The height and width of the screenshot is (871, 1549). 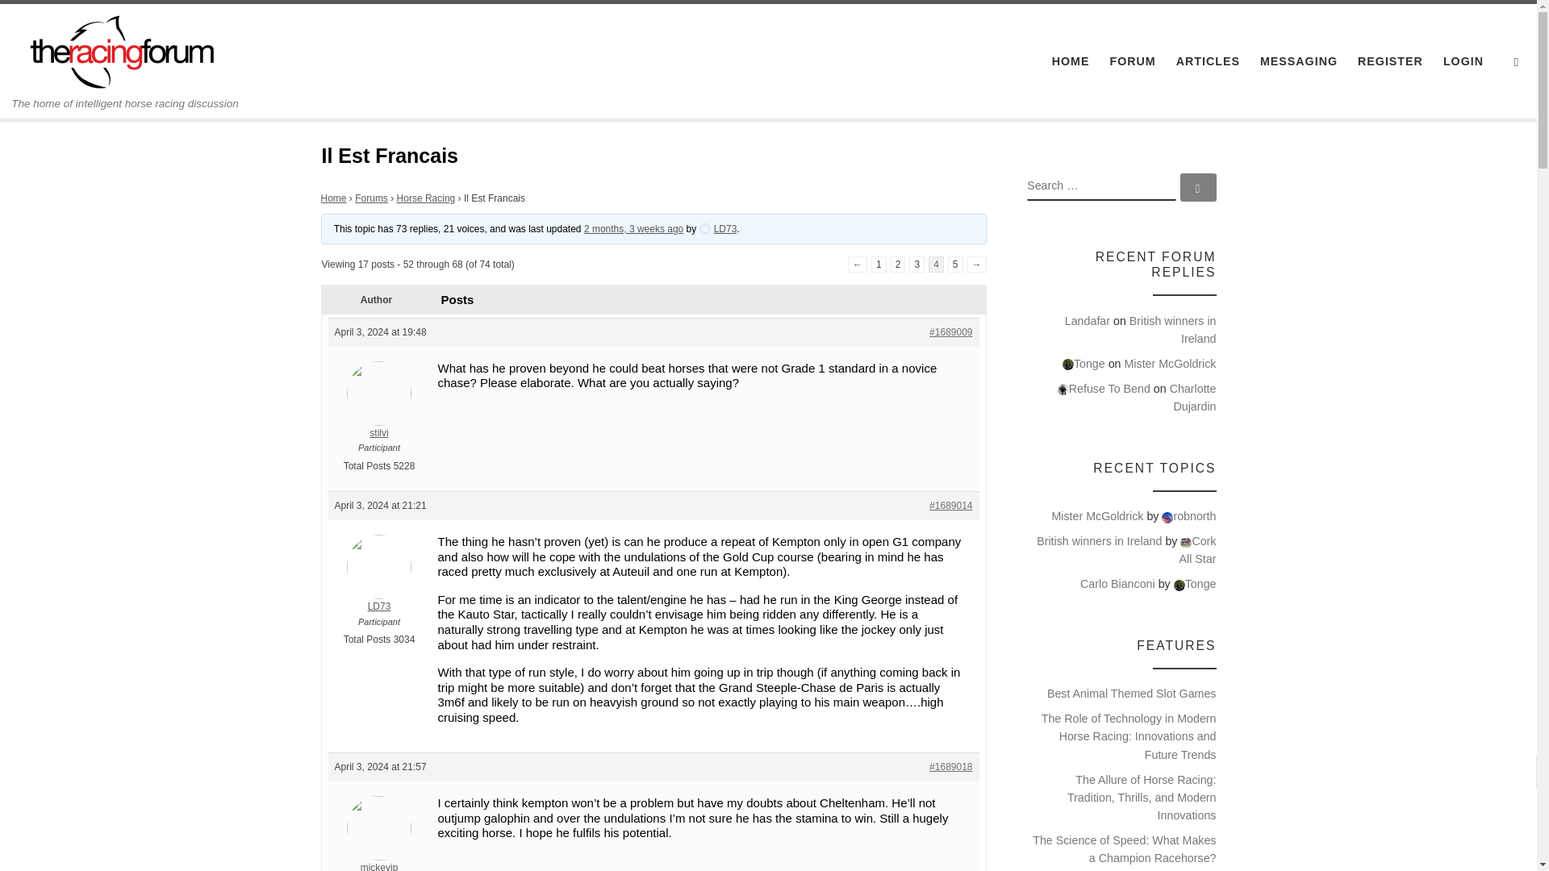 What do you see at coordinates (916, 265) in the screenshot?
I see `3` at bounding box center [916, 265].